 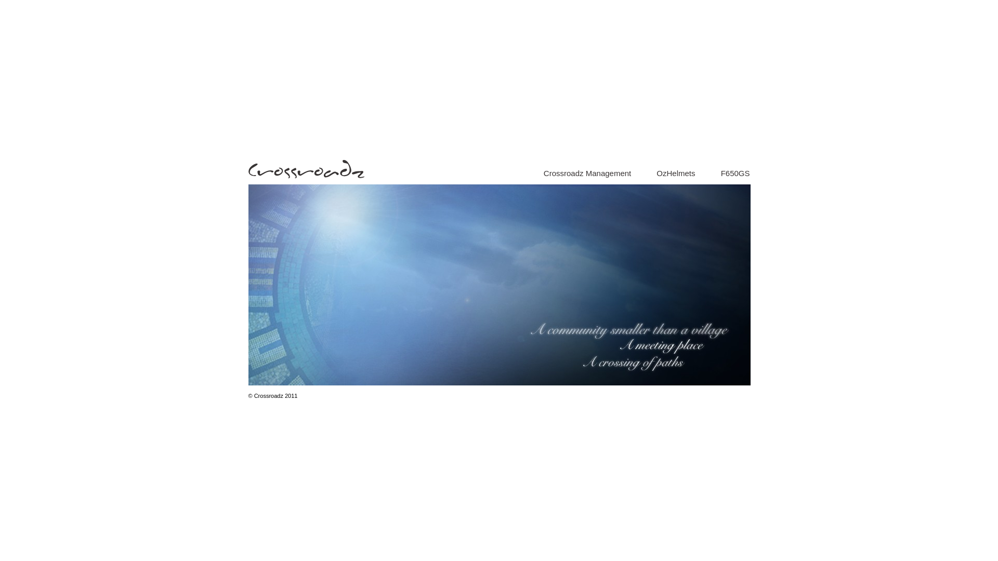 I want to click on OzHelmets, so click(x=676, y=173).